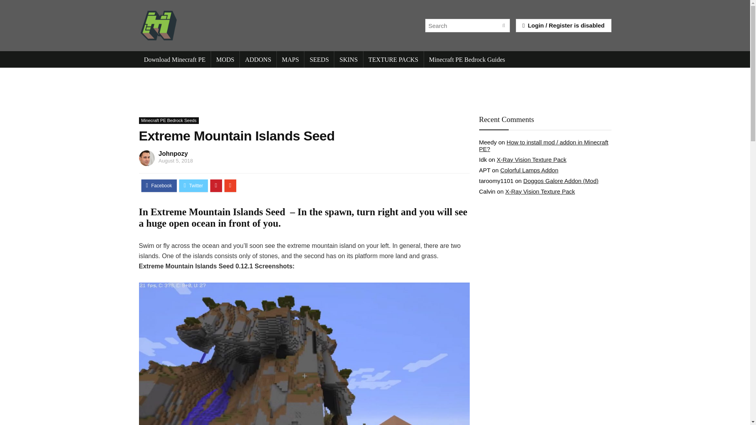  I want to click on Johnpozy, so click(172, 153).